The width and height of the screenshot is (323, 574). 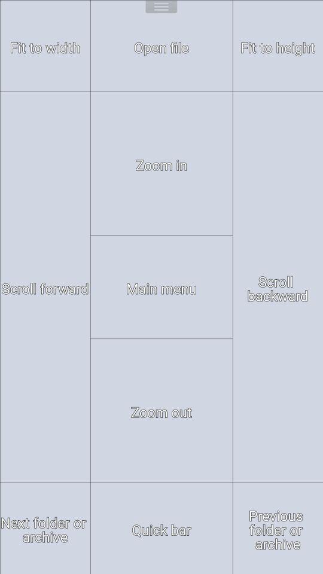 What do you see at coordinates (161, 8) in the screenshot?
I see `see options` at bounding box center [161, 8].